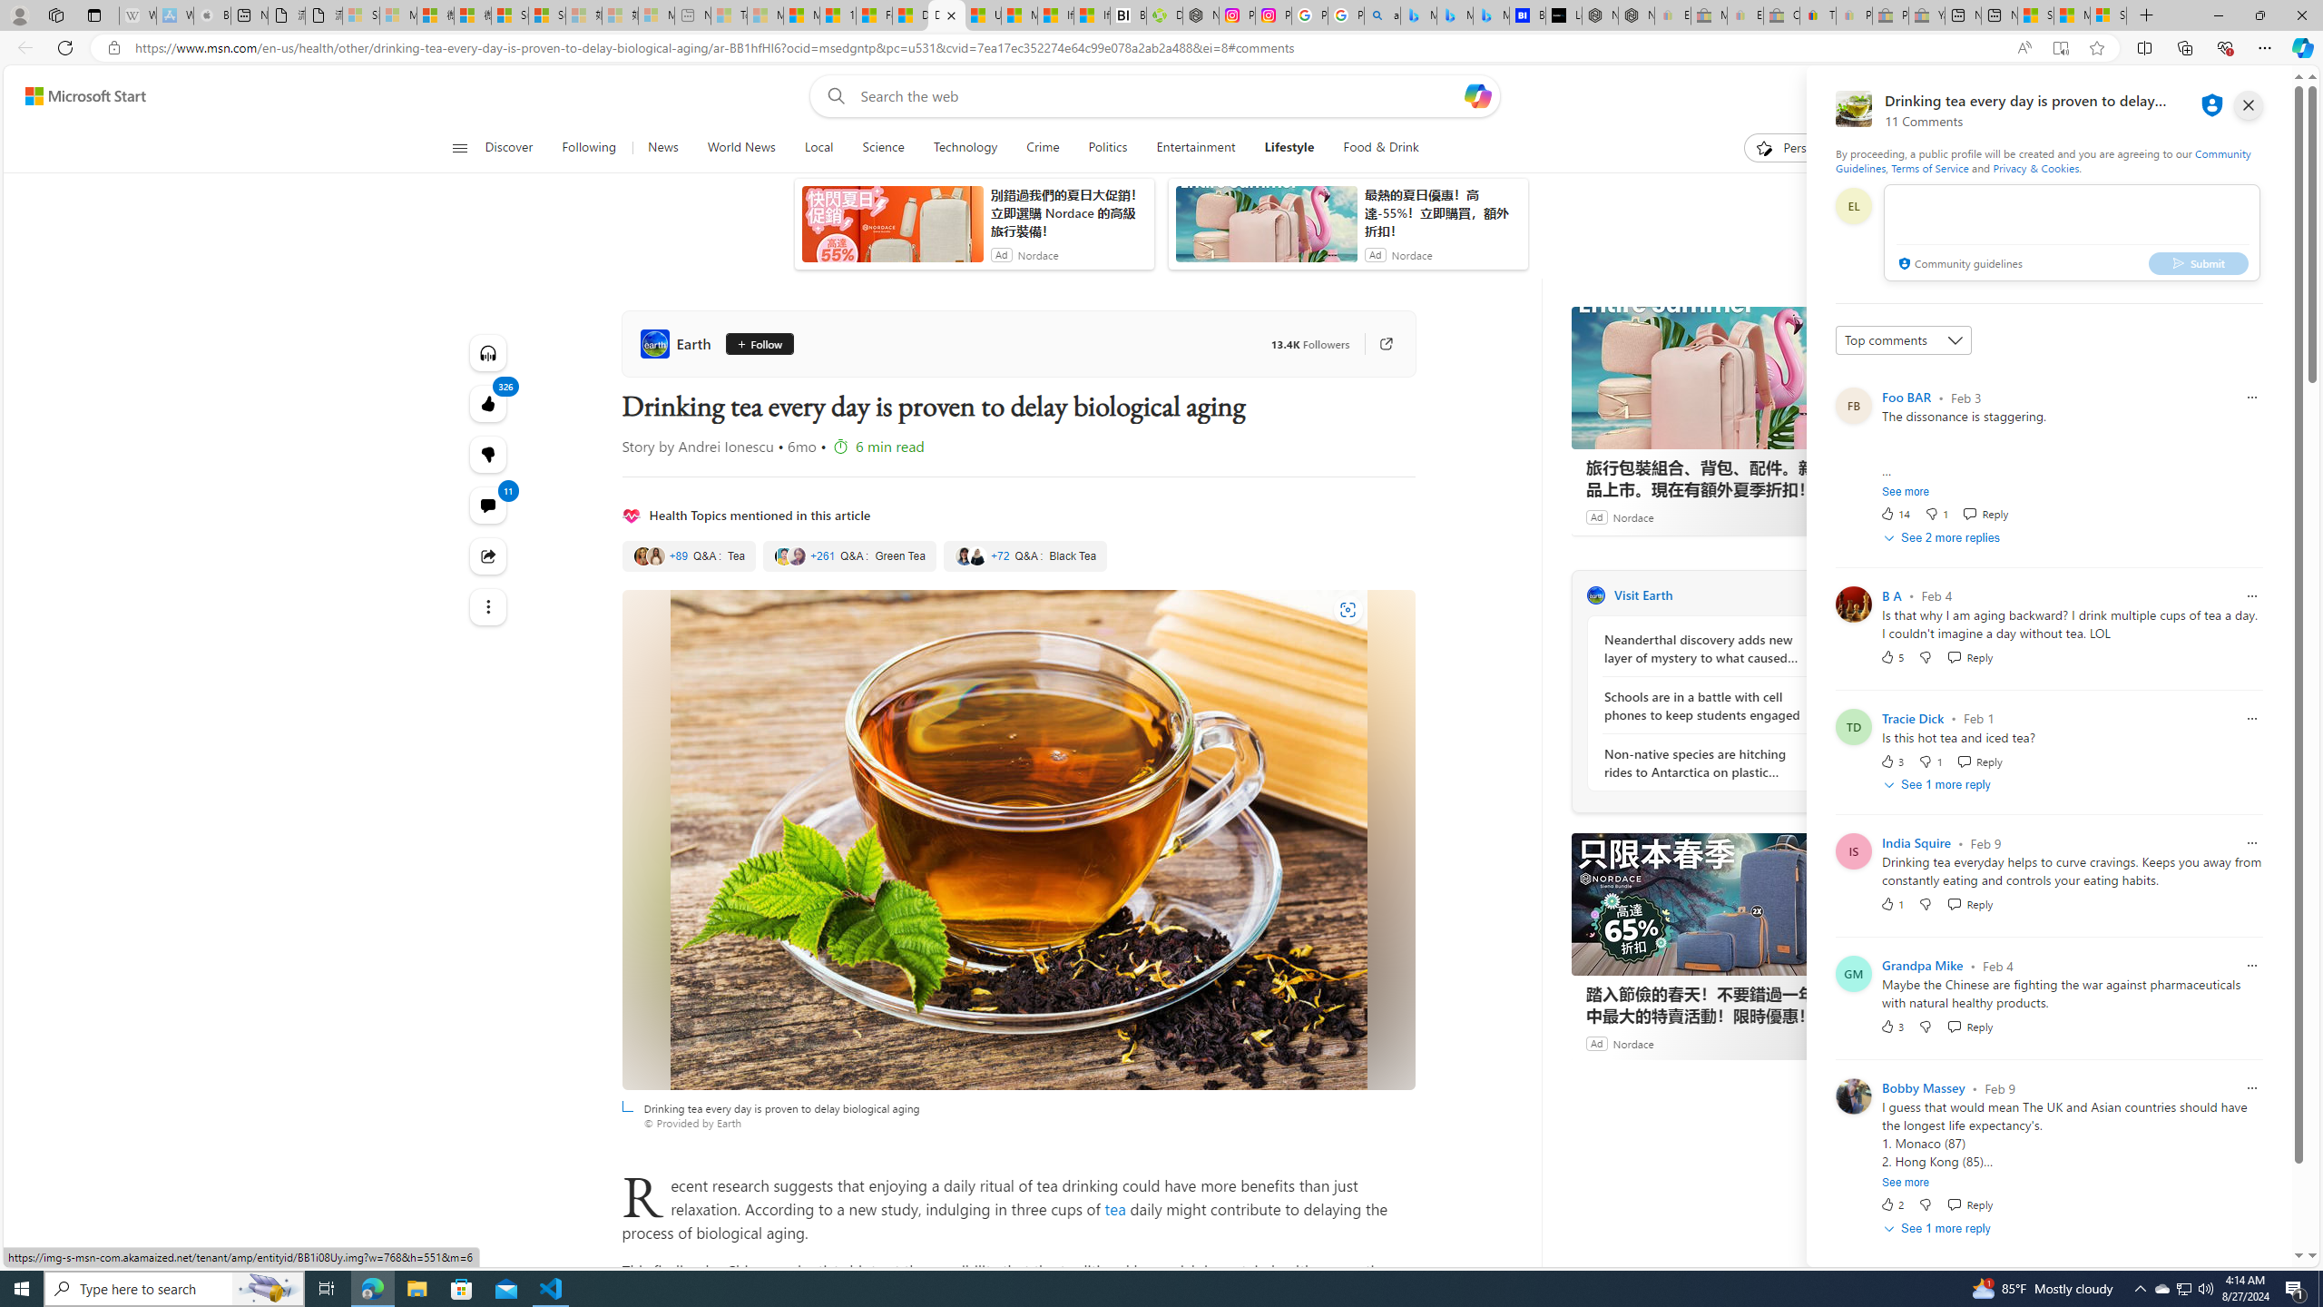  I want to click on Collections, so click(2184, 47).